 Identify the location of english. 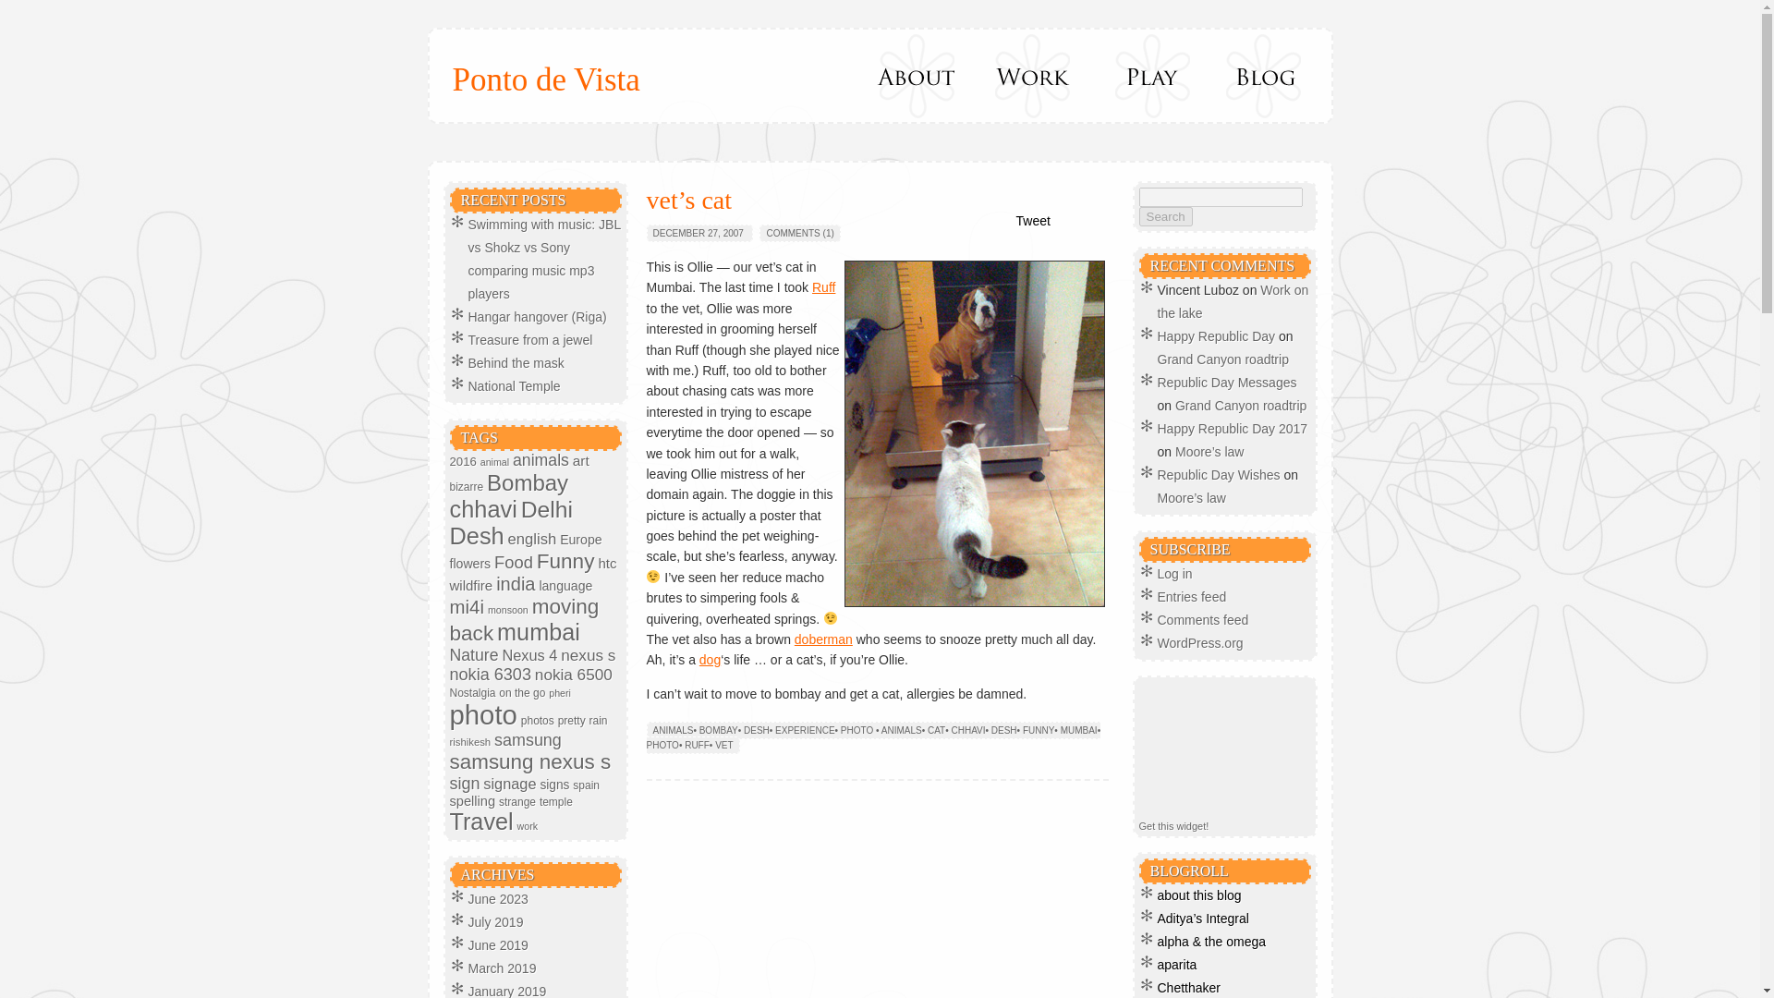
(532, 538).